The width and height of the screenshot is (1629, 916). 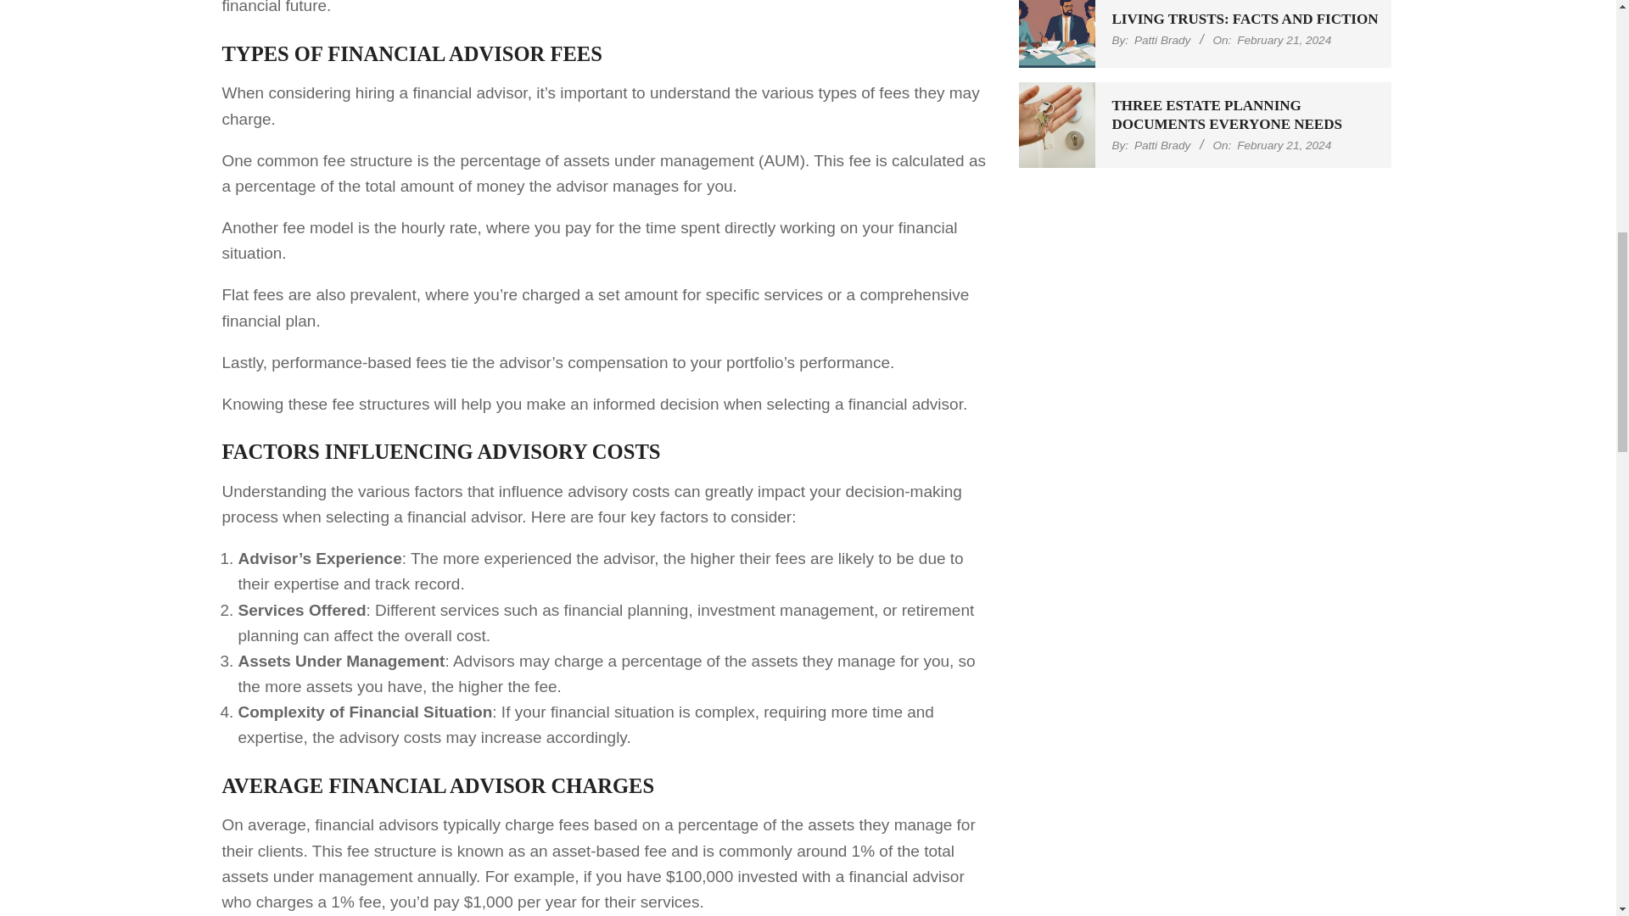 What do you see at coordinates (1162, 146) in the screenshot?
I see `Patti Brady` at bounding box center [1162, 146].